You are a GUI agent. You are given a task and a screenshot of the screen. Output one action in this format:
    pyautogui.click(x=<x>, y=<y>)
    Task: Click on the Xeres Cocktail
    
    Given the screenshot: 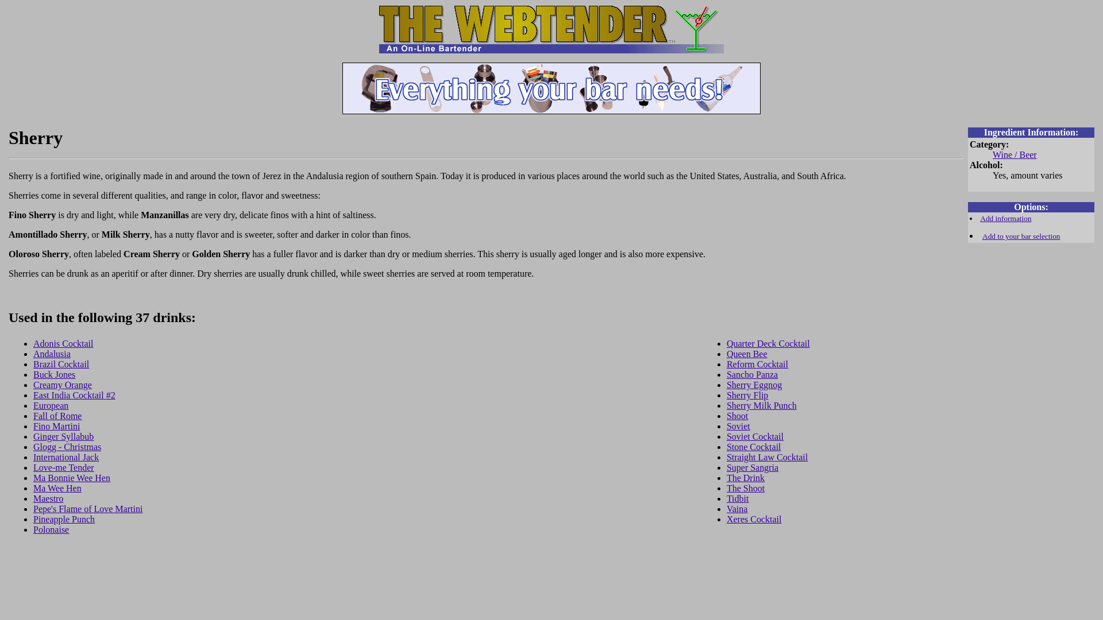 What is the action you would take?
    pyautogui.click(x=754, y=519)
    